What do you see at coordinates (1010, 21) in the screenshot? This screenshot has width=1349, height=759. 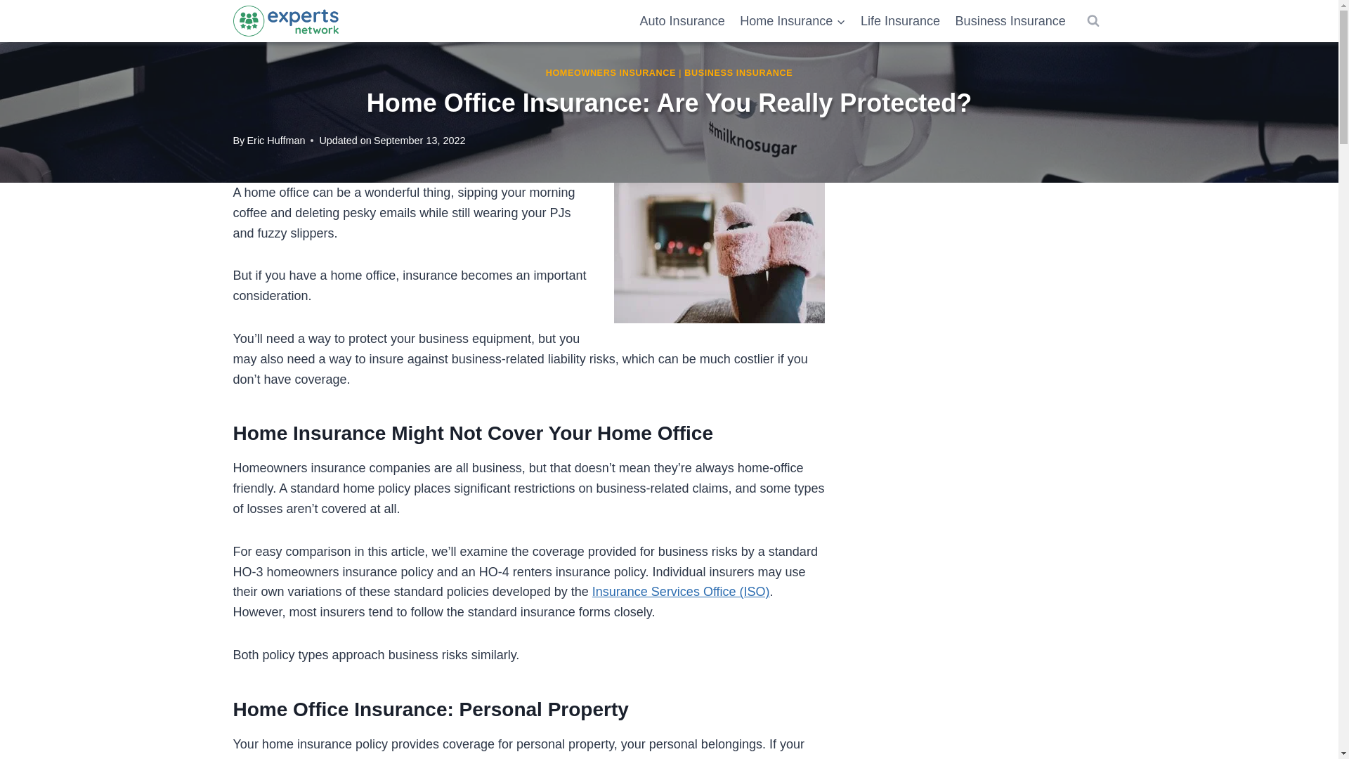 I see `Business Insurance` at bounding box center [1010, 21].